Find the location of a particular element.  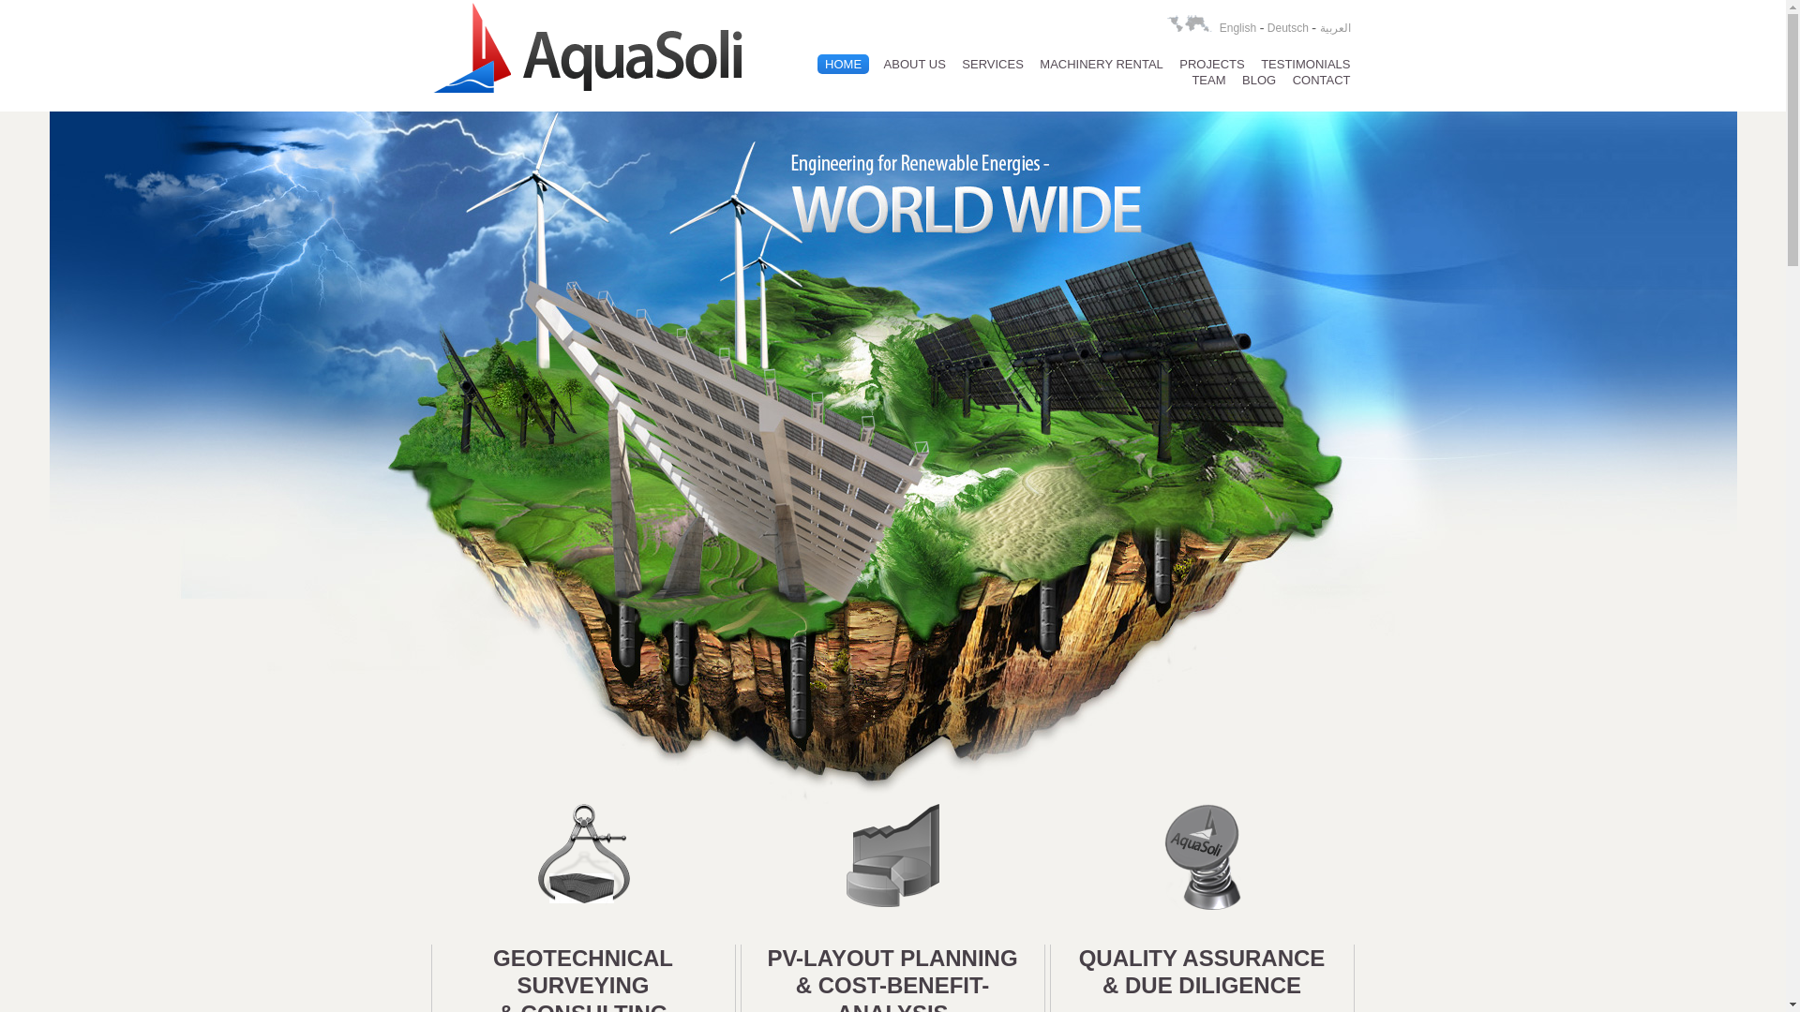

Deutsch is located at coordinates (1287, 27).